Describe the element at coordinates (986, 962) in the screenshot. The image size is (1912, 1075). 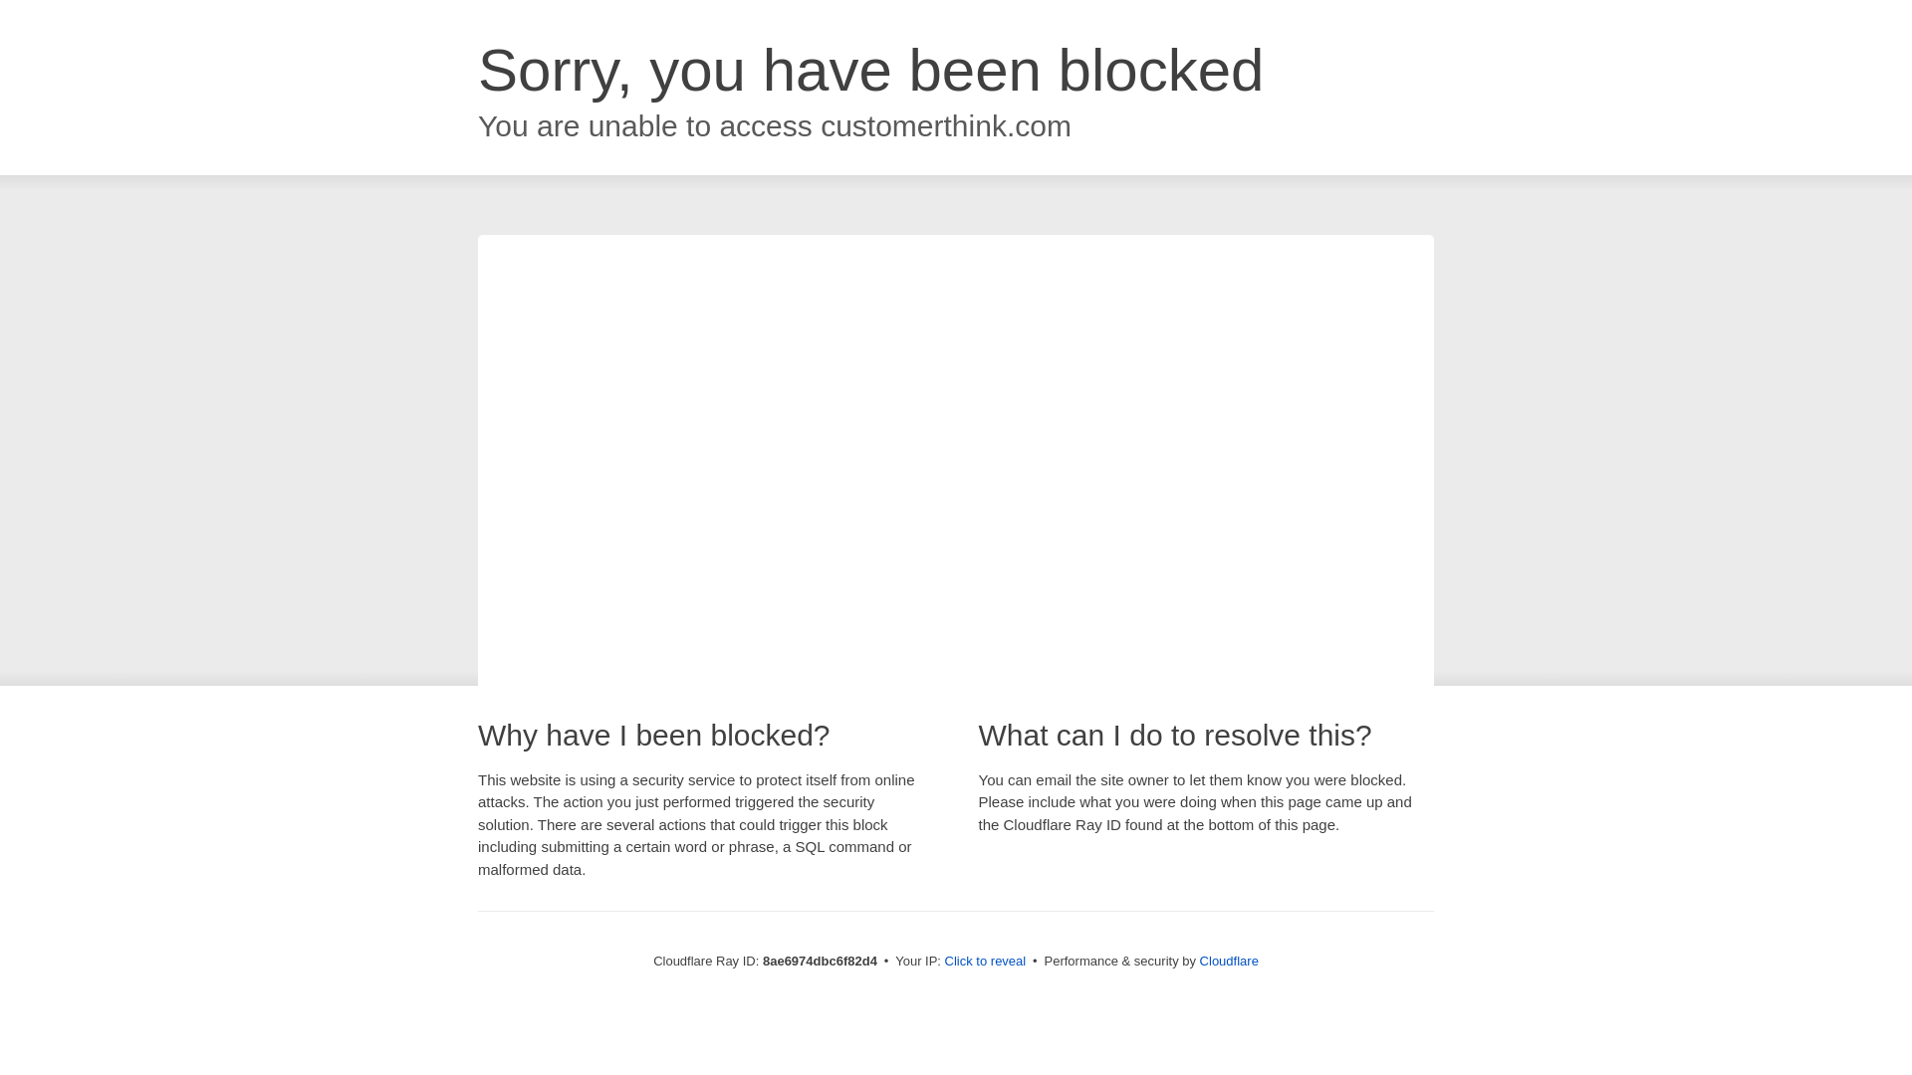
I see `Click to reveal` at that location.